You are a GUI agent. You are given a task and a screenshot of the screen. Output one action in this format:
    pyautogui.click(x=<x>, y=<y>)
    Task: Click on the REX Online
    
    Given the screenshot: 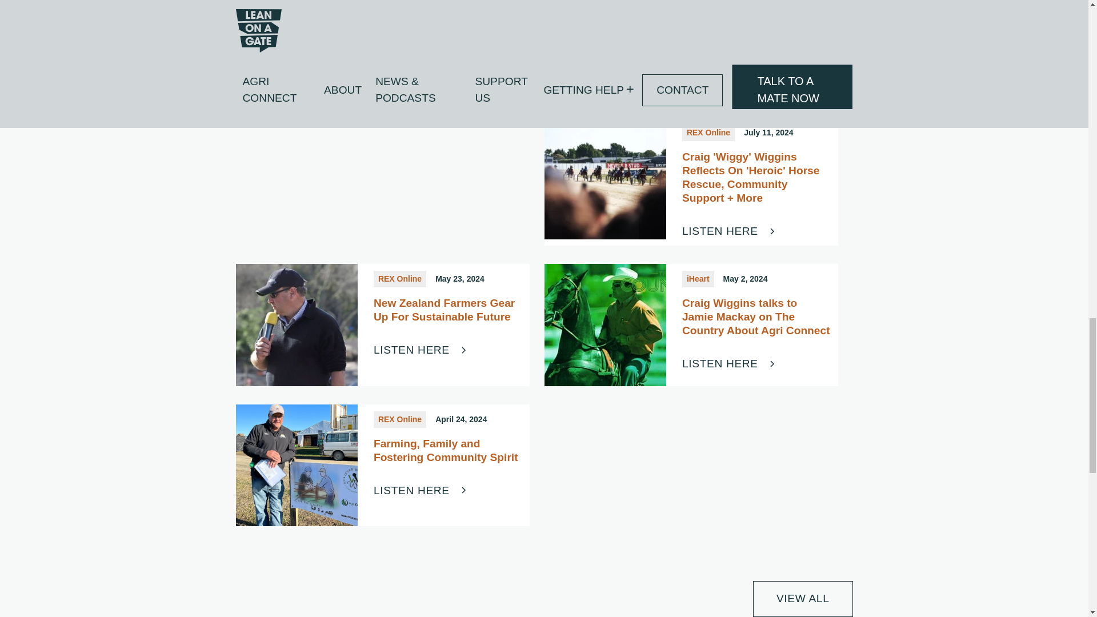 What is the action you would take?
    pyautogui.click(x=708, y=133)
    